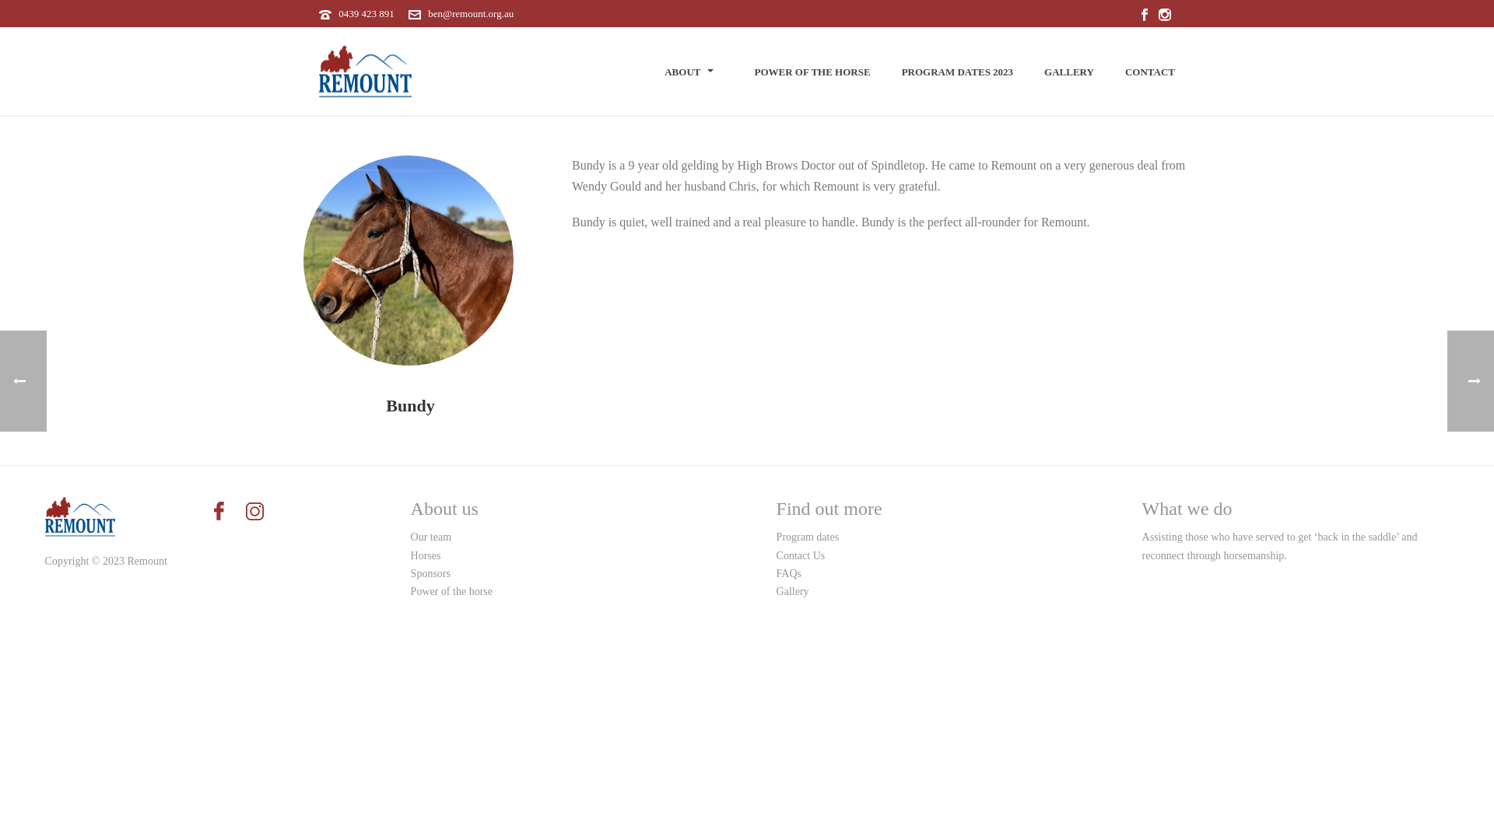 The width and height of the screenshot is (1494, 840). I want to click on Horses, so click(426, 555).